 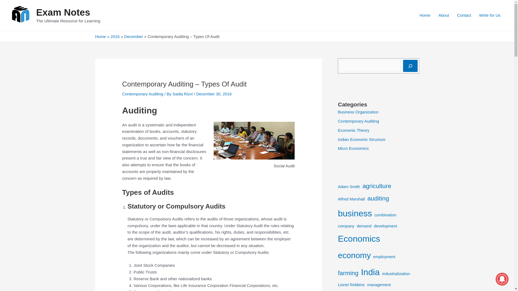 I want to click on Economic Theory, so click(x=353, y=130).